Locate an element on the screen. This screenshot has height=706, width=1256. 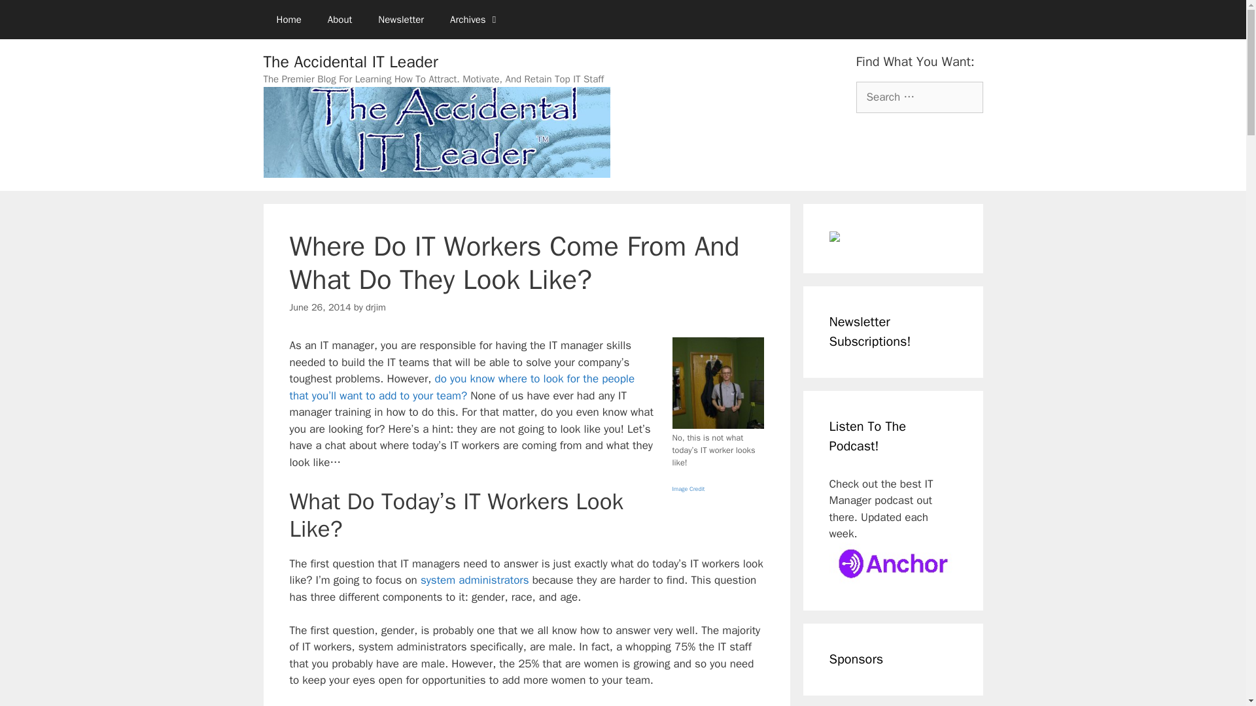
Archives is located at coordinates (475, 20).